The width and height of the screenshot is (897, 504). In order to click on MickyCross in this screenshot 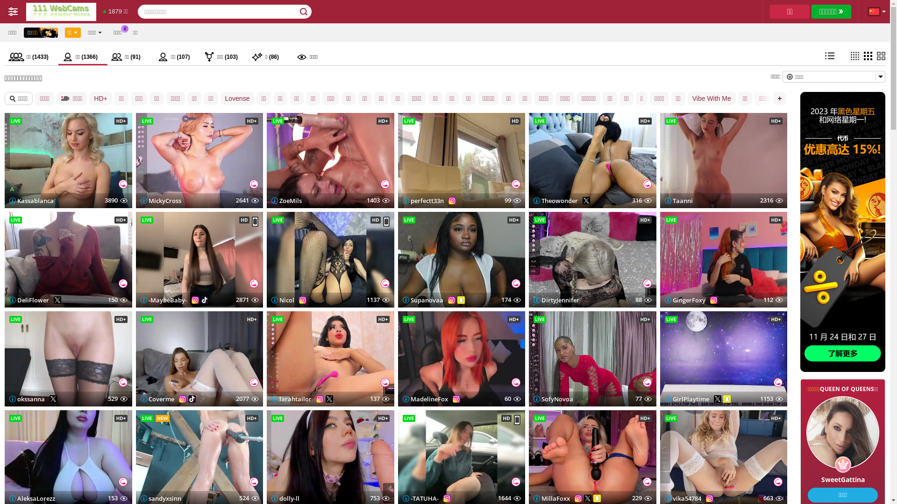, I will do `click(161, 201)`.